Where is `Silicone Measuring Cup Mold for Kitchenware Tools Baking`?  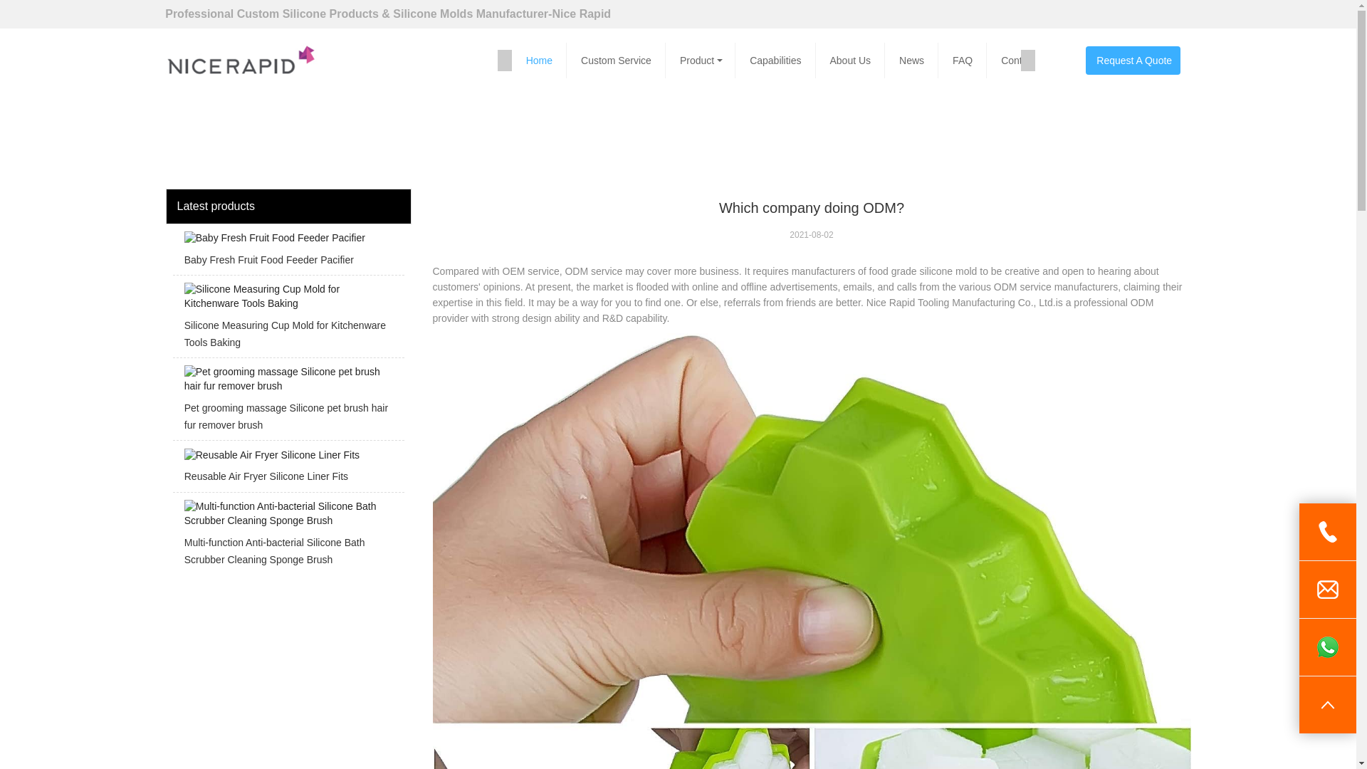
Silicone Measuring Cup Mold for Kitchenware Tools Baking is located at coordinates (288, 320).